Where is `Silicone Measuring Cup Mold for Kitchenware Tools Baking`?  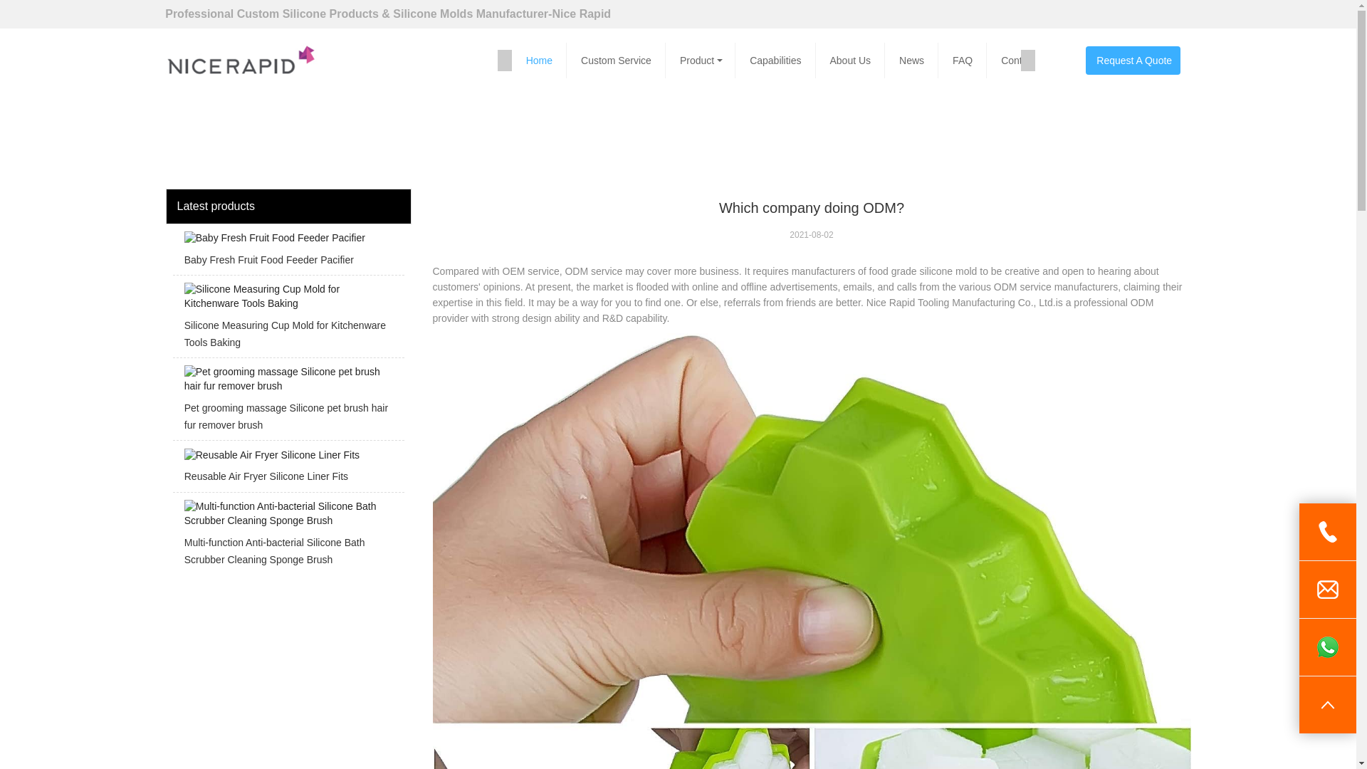
Silicone Measuring Cup Mold for Kitchenware Tools Baking is located at coordinates (288, 320).